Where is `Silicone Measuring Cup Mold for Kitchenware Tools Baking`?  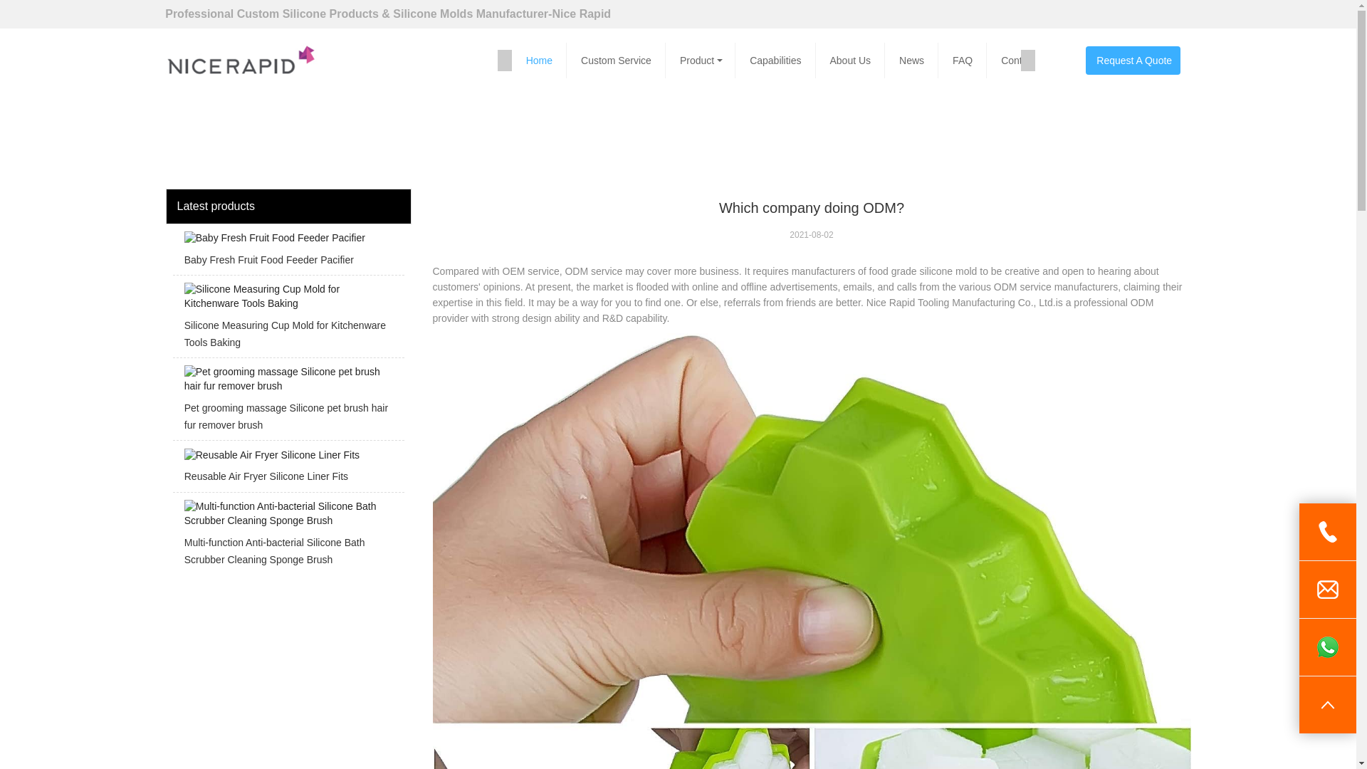
Silicone Measuring Cup Mold for Kitchenware Tools Baking is located at coordinates (288, 320).